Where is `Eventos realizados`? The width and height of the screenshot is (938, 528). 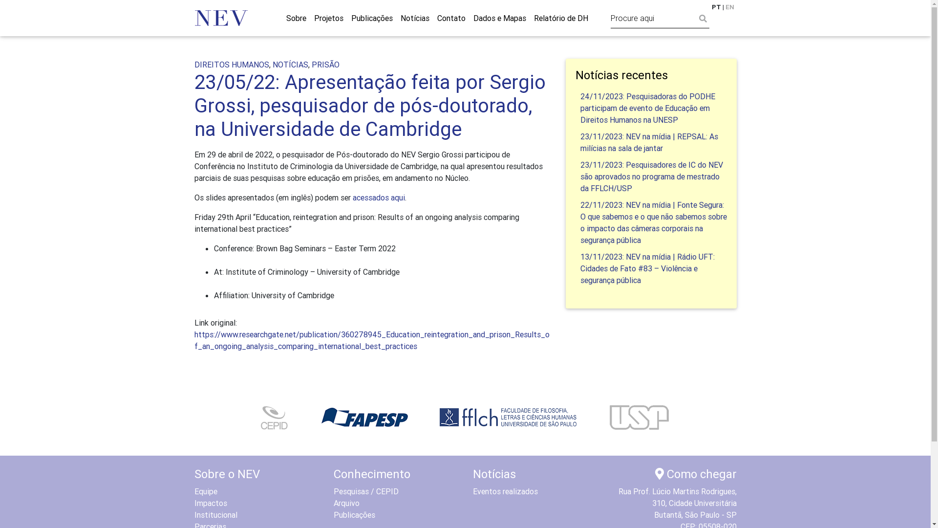
Eventos realizados is located at coordinates (505, 491).